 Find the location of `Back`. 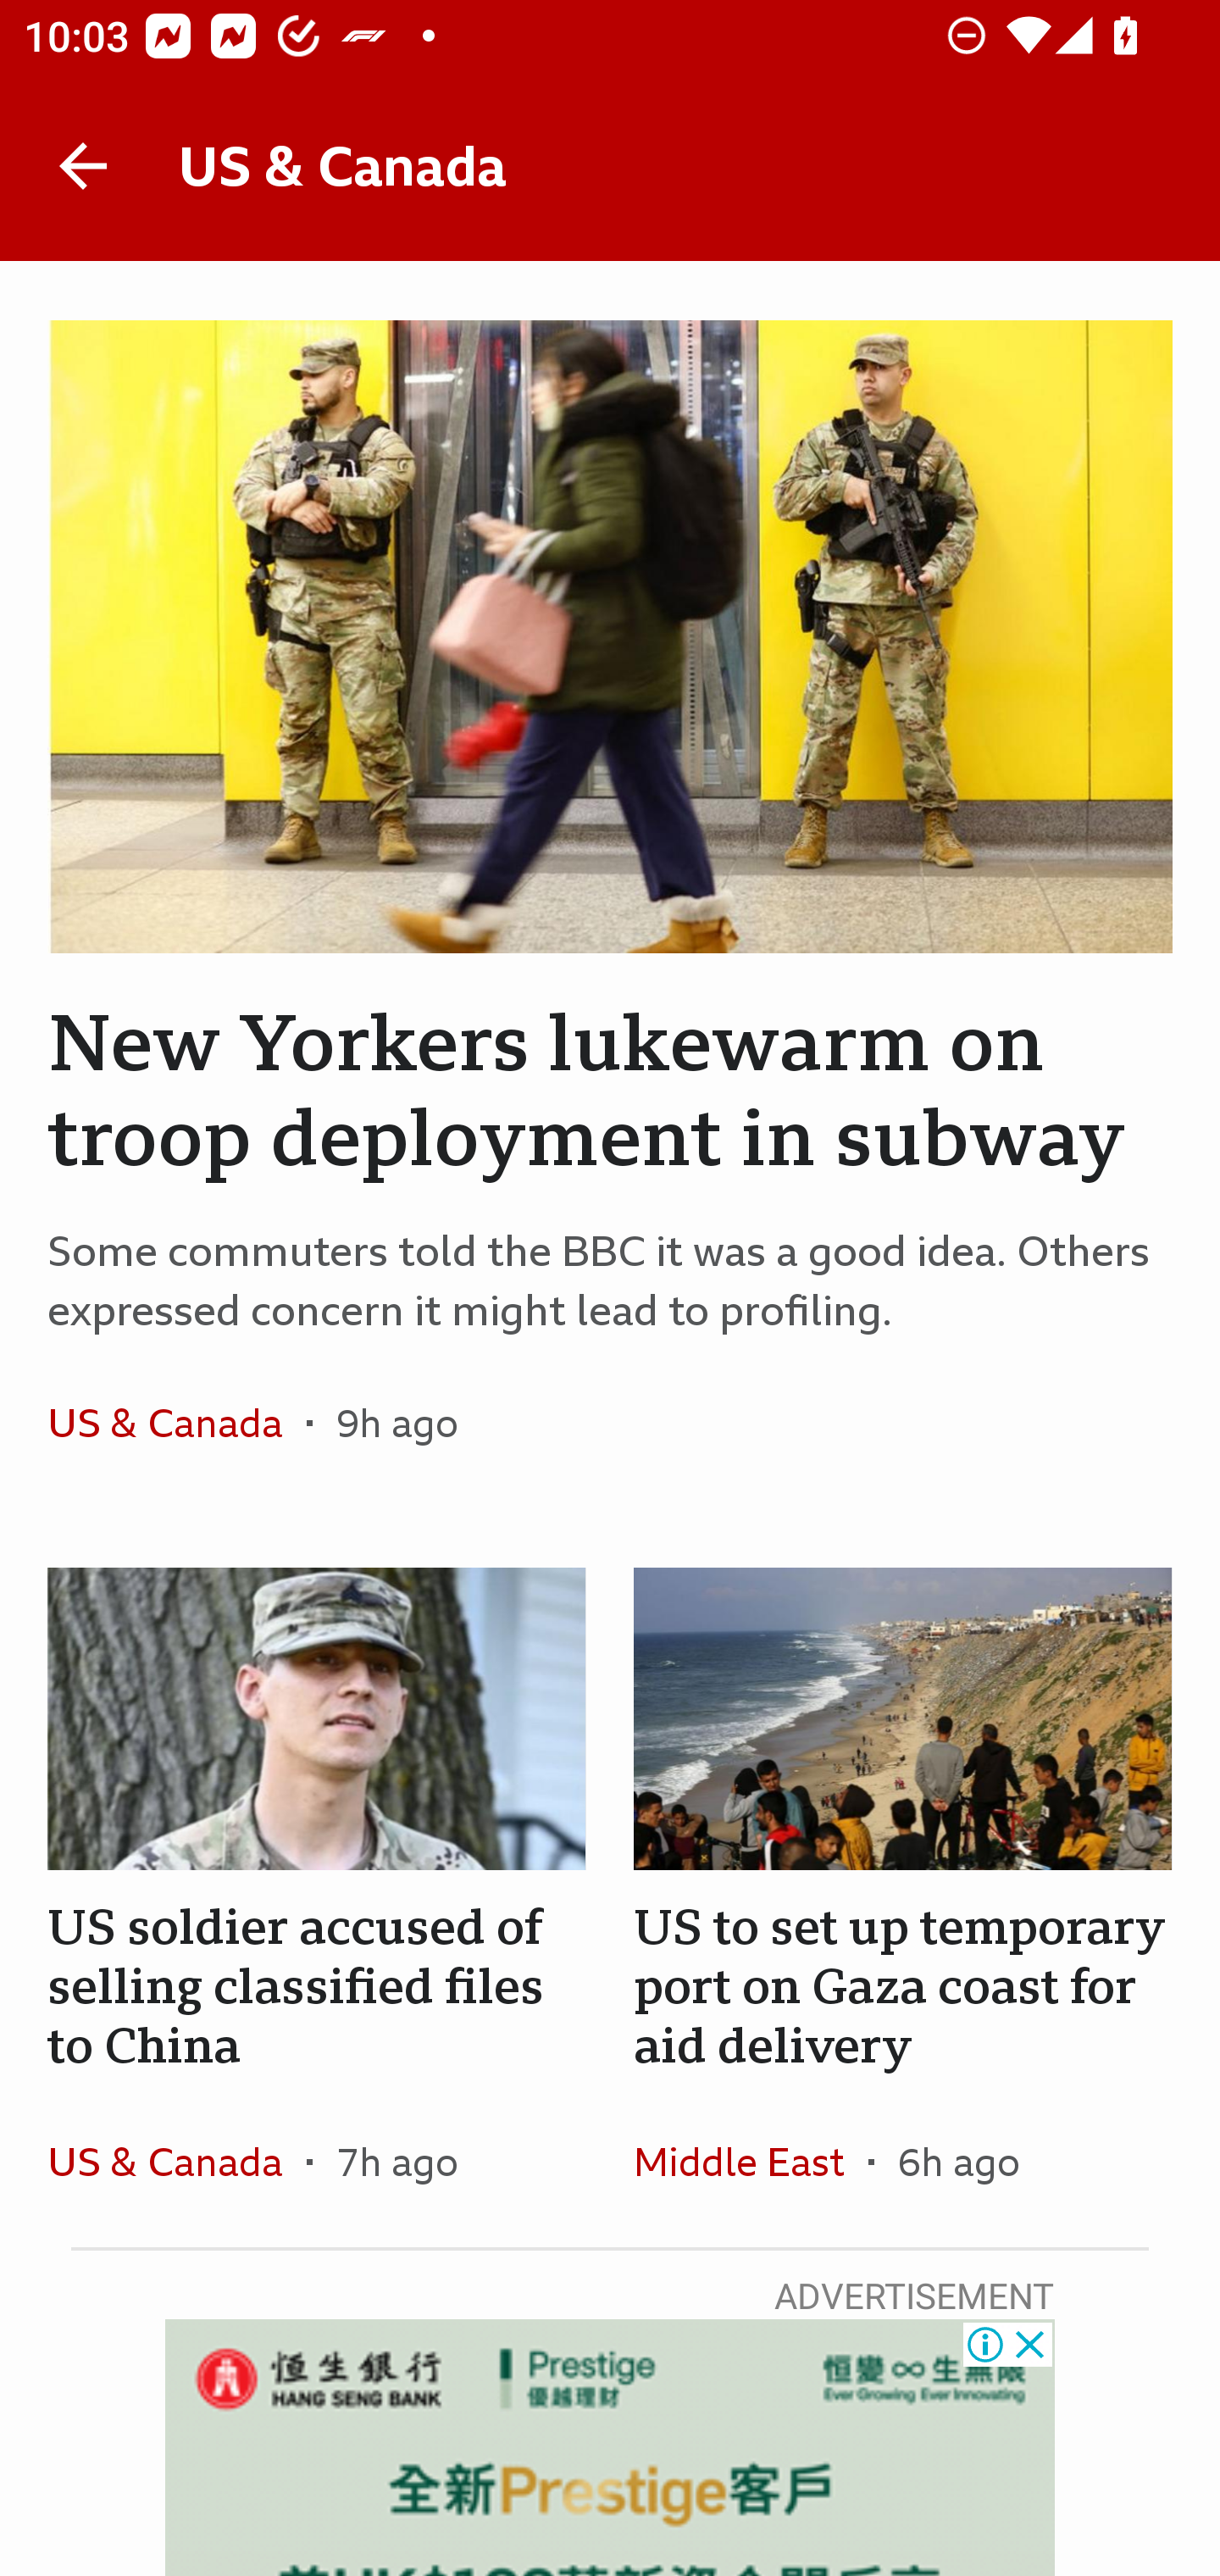

Back is located at coordinates (83, 166).